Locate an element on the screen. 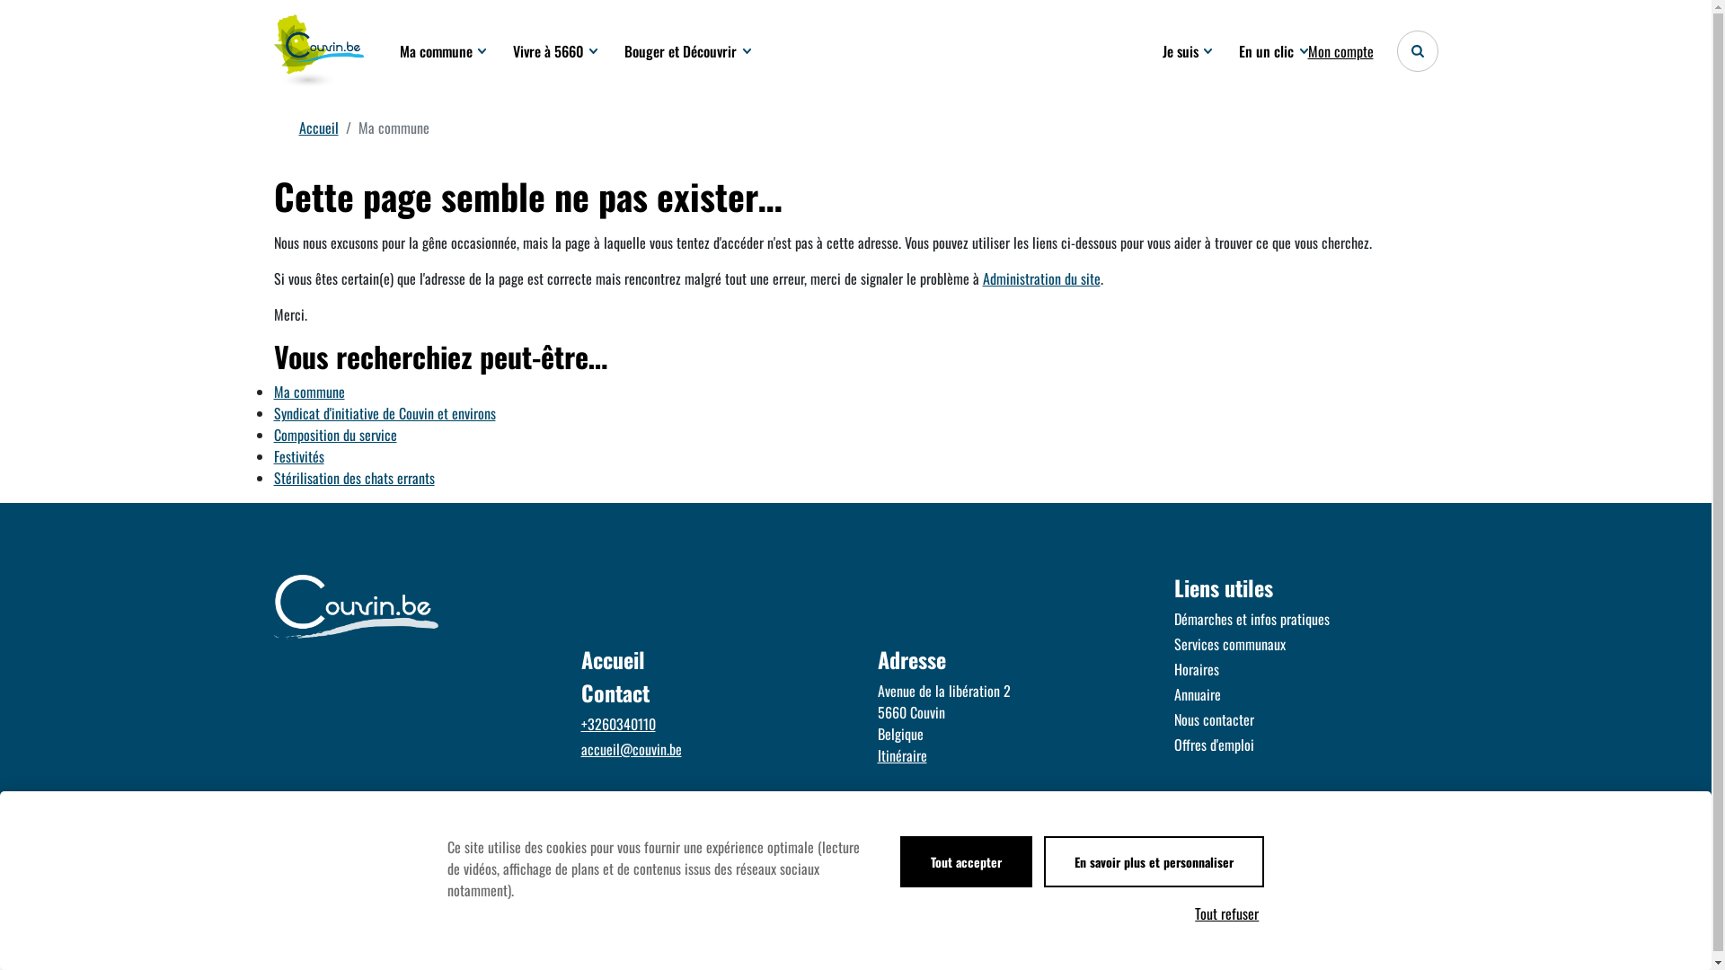 The height and width of the screenshot is (970, 1725). Accueil is located at coordinates (318, 128).